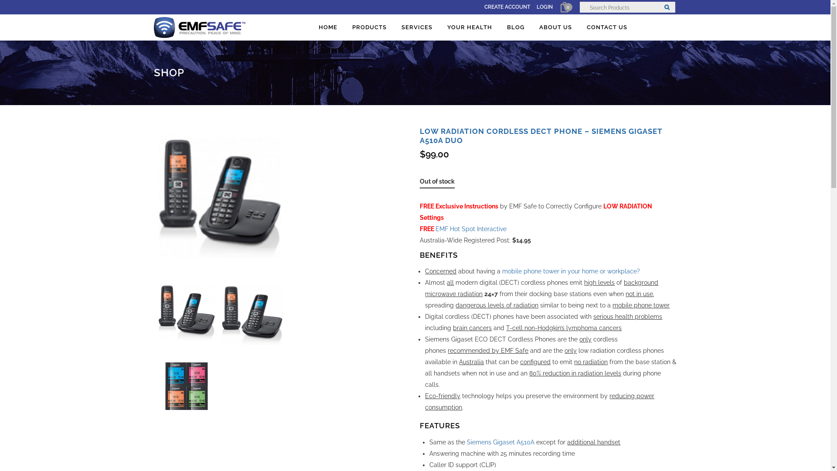 This screenshot has width=837, height=471. Describe the element at coordinates (369, 27) in the screenshot. I see `PRODUCTS` at that location.